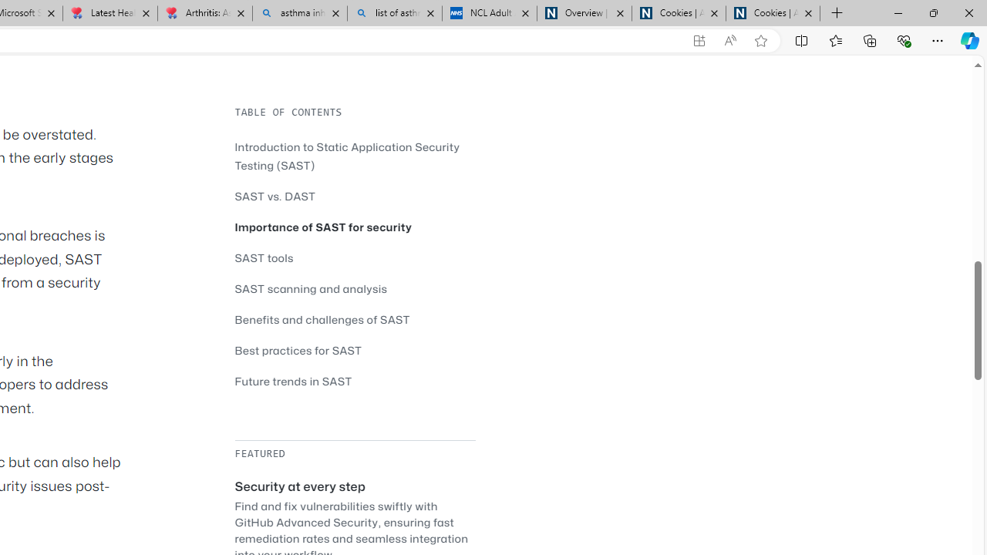 The image size is (987, 555). I want to click on list of asthma inhalers uk - Search, so click(395, 14).